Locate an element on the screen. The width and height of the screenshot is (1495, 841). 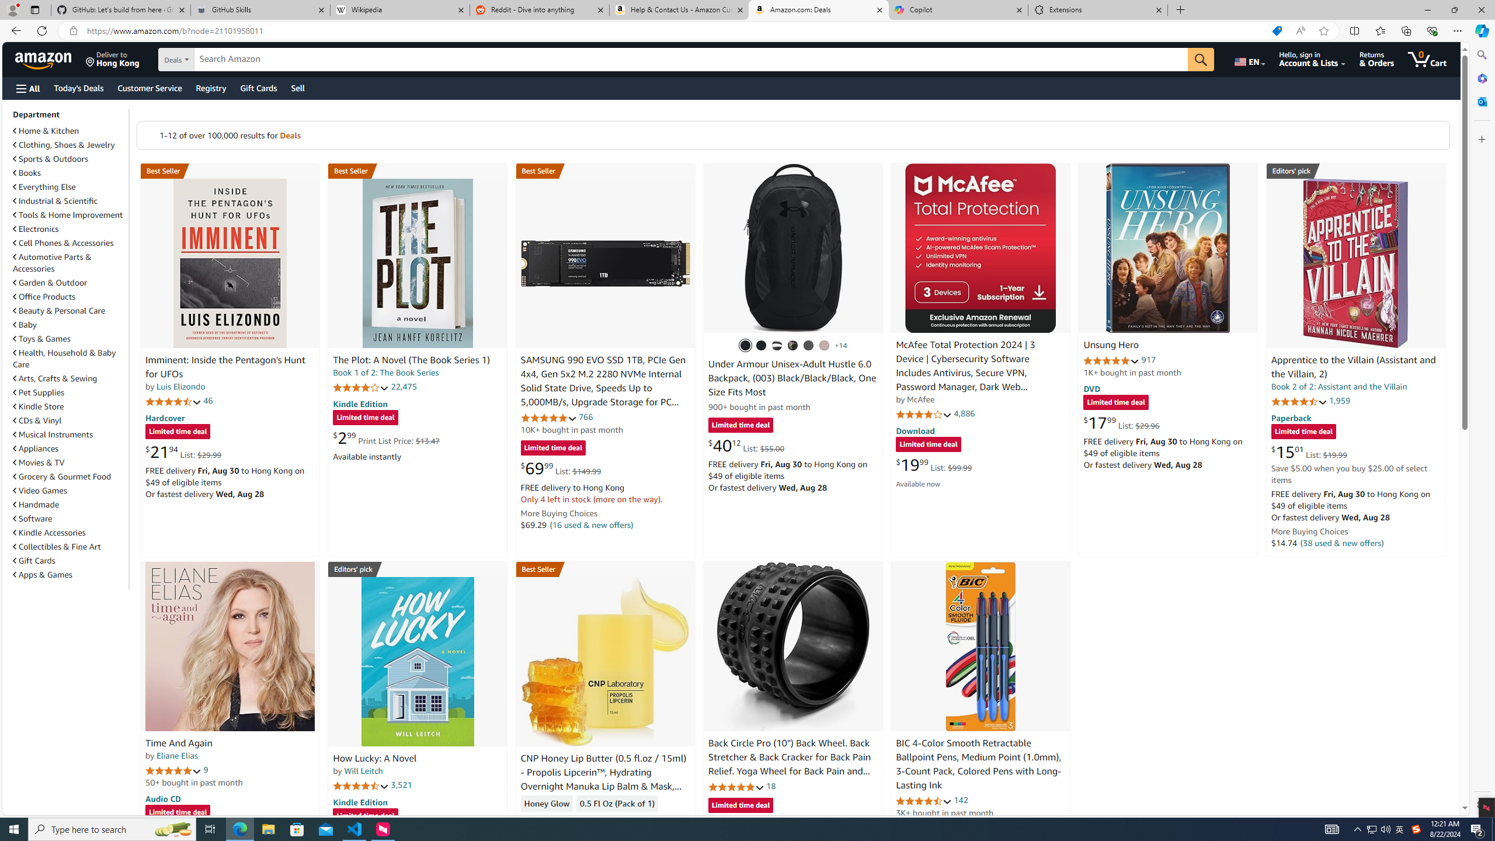
(002) Black / Black / White is located at coordinates (776, 346).